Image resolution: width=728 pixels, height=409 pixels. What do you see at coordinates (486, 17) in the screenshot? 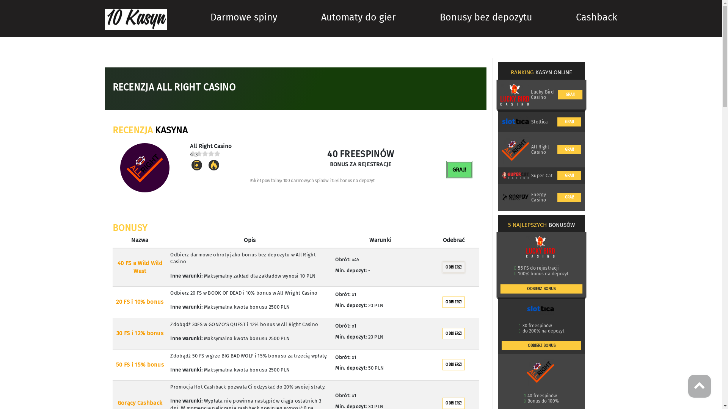
I see `Bonusy bez depozytu` at bounding box center [486, 17].